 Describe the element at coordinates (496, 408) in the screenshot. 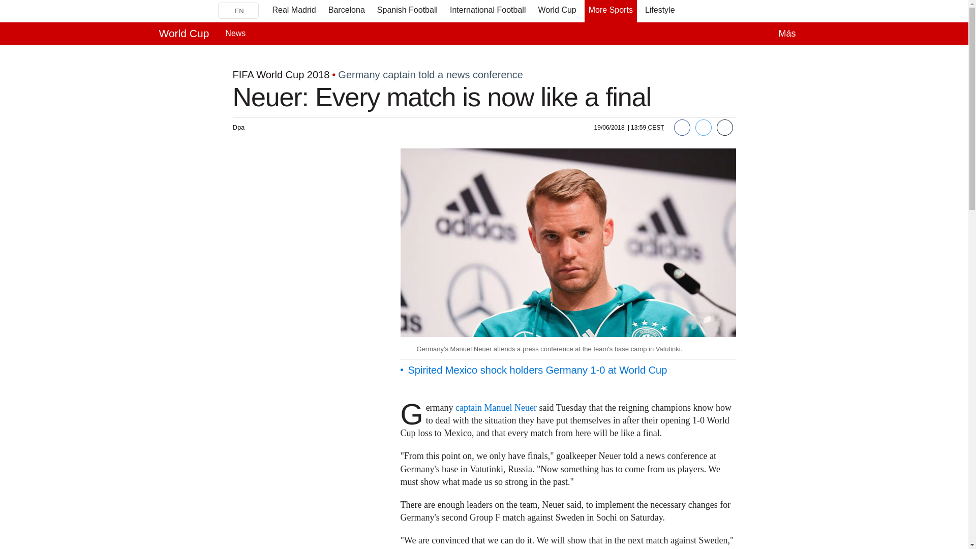

I see `captain Manuel Neuer` at that location.